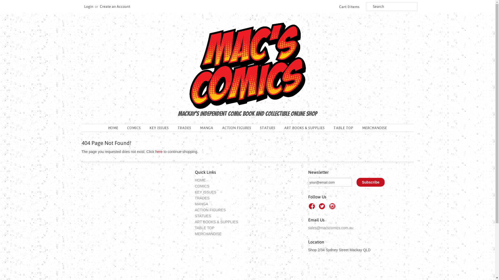 Image resolution: width=499 pixels, height=280 pixels. I want to click on STATUES, so click(203, 216).